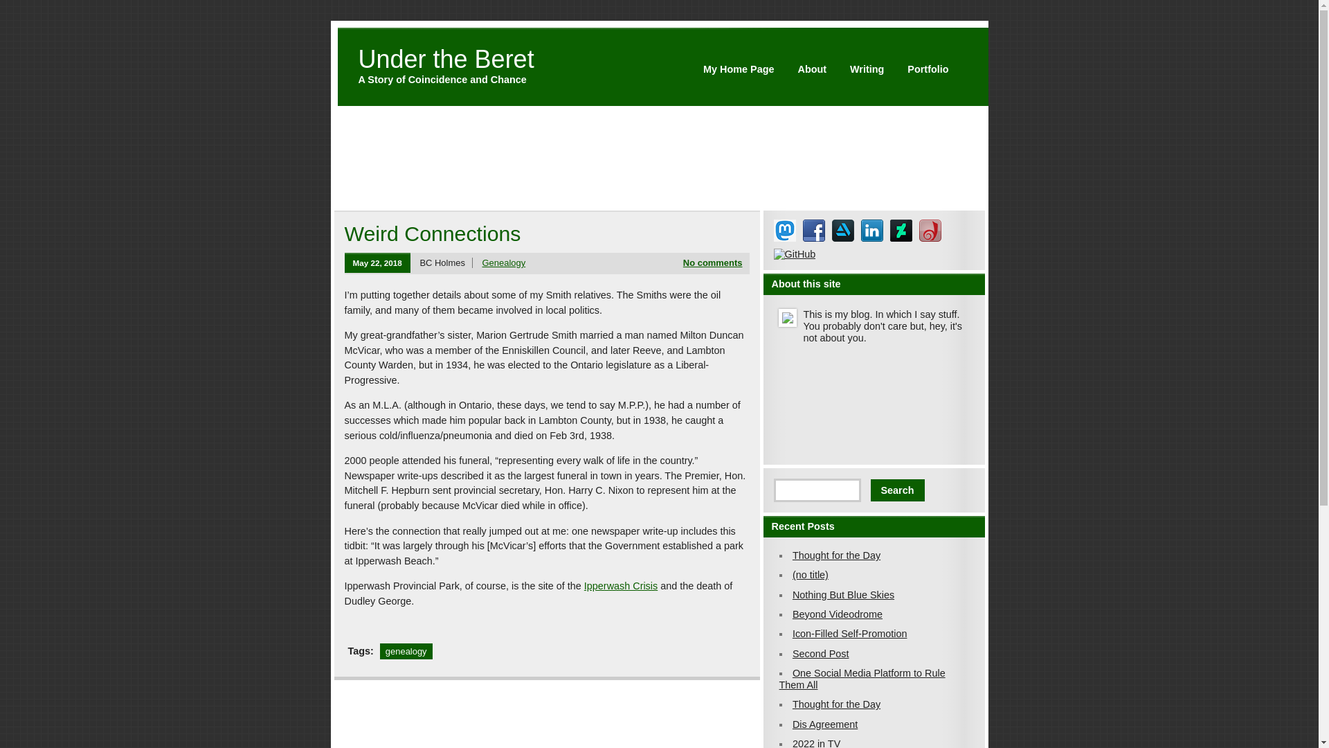  I want to click on About, so click(811, 69).